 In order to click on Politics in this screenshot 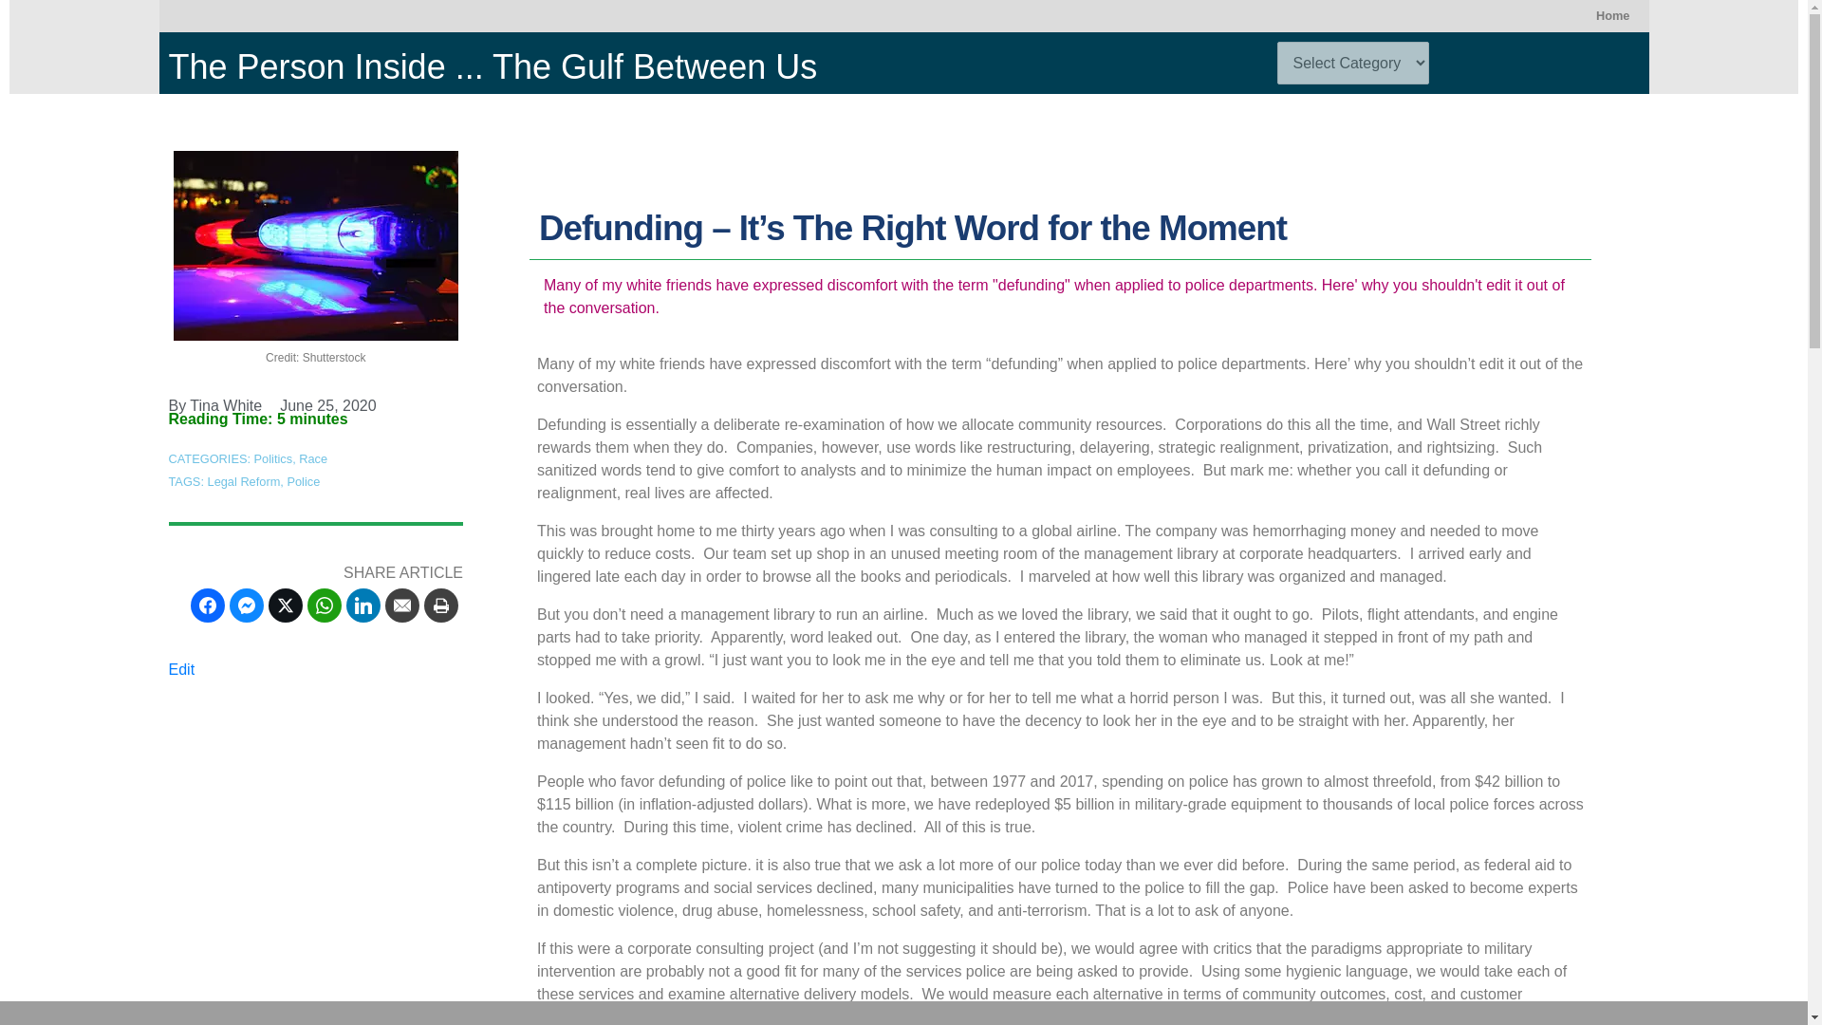, I will do `click(273, 459)`.